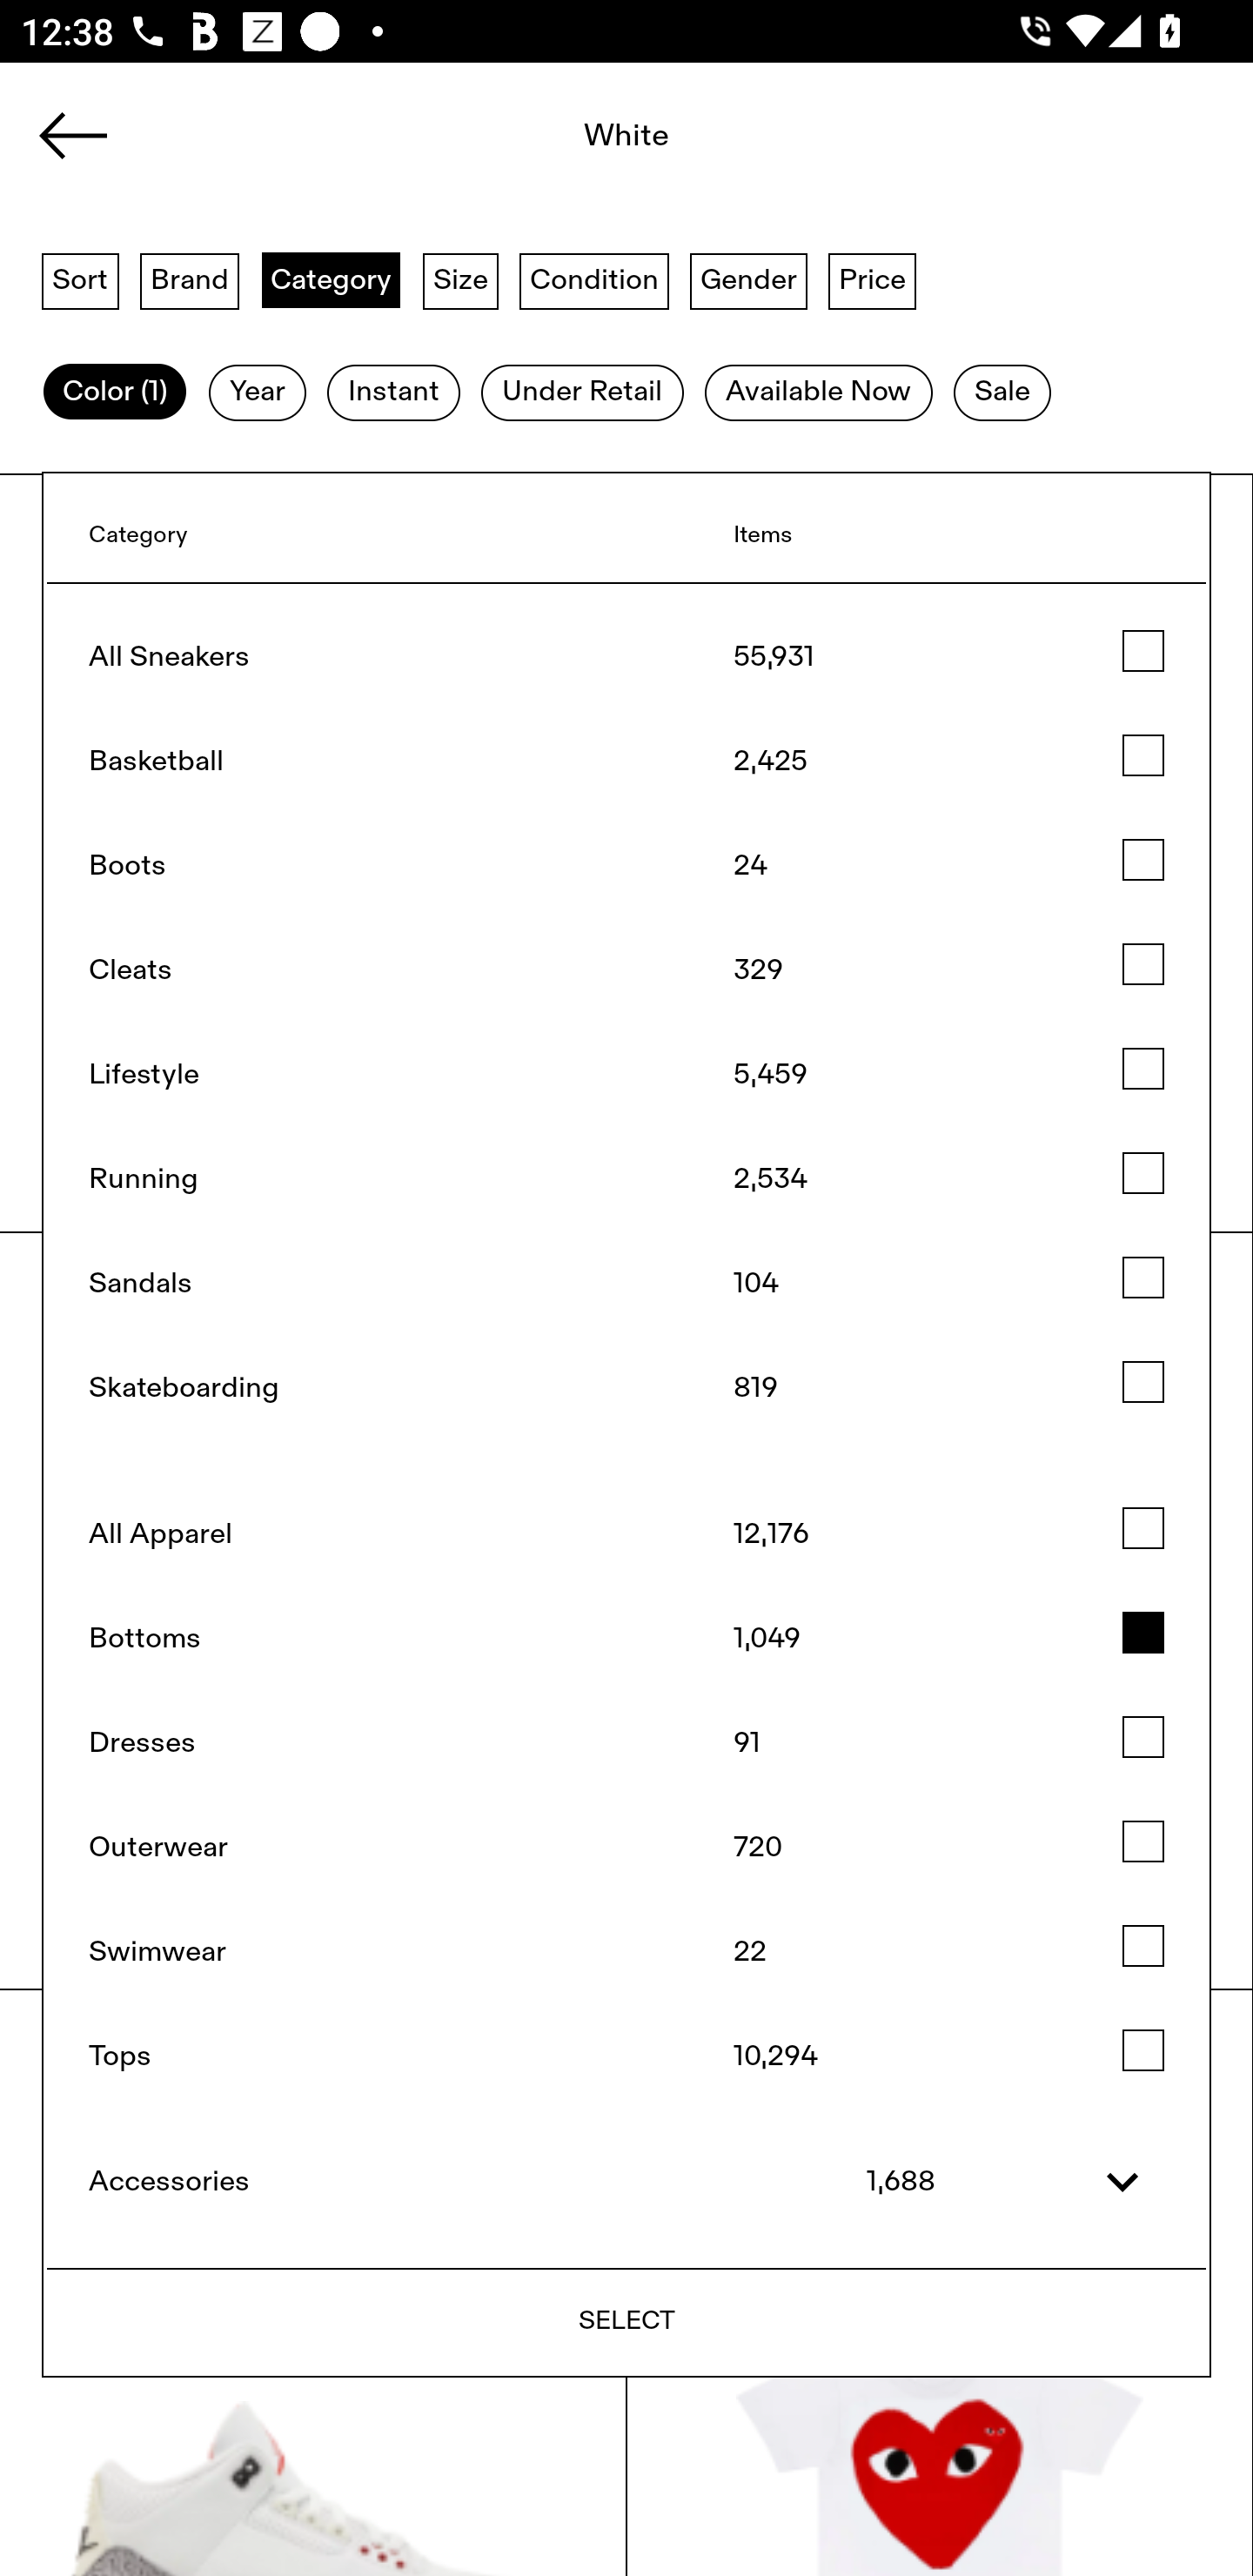 This screenshot has height=2576, width=1253. I want to click on Boots 24, so click(626, 865).